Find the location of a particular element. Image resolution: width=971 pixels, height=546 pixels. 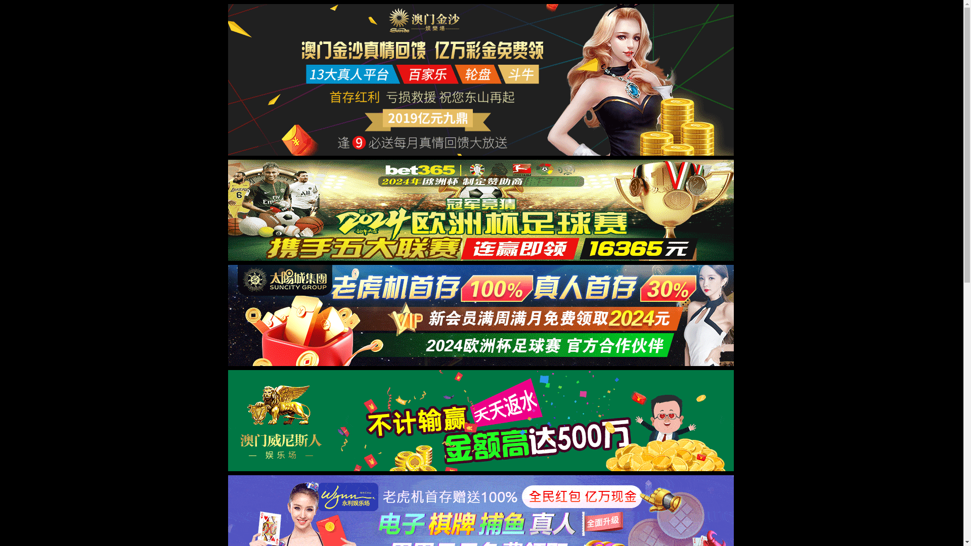

HR is located at coordinates (758, 21).